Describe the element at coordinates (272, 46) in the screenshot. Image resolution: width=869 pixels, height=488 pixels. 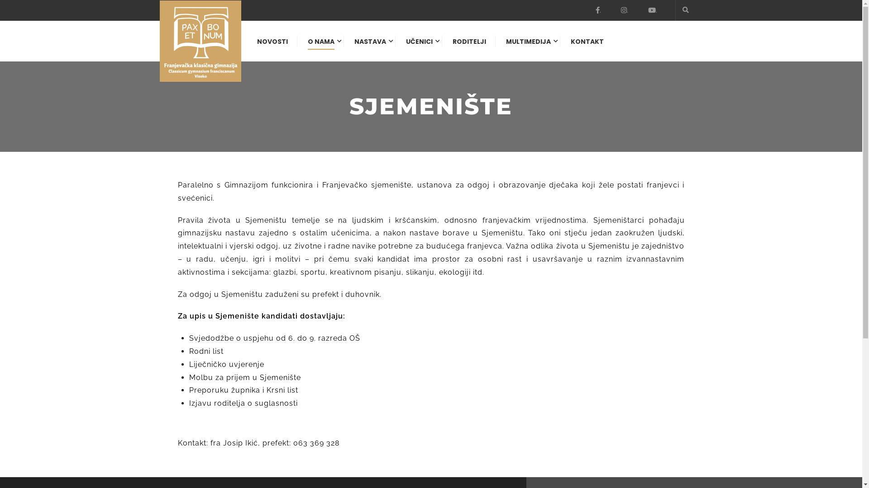
I see `NOVOSTI` at that location.